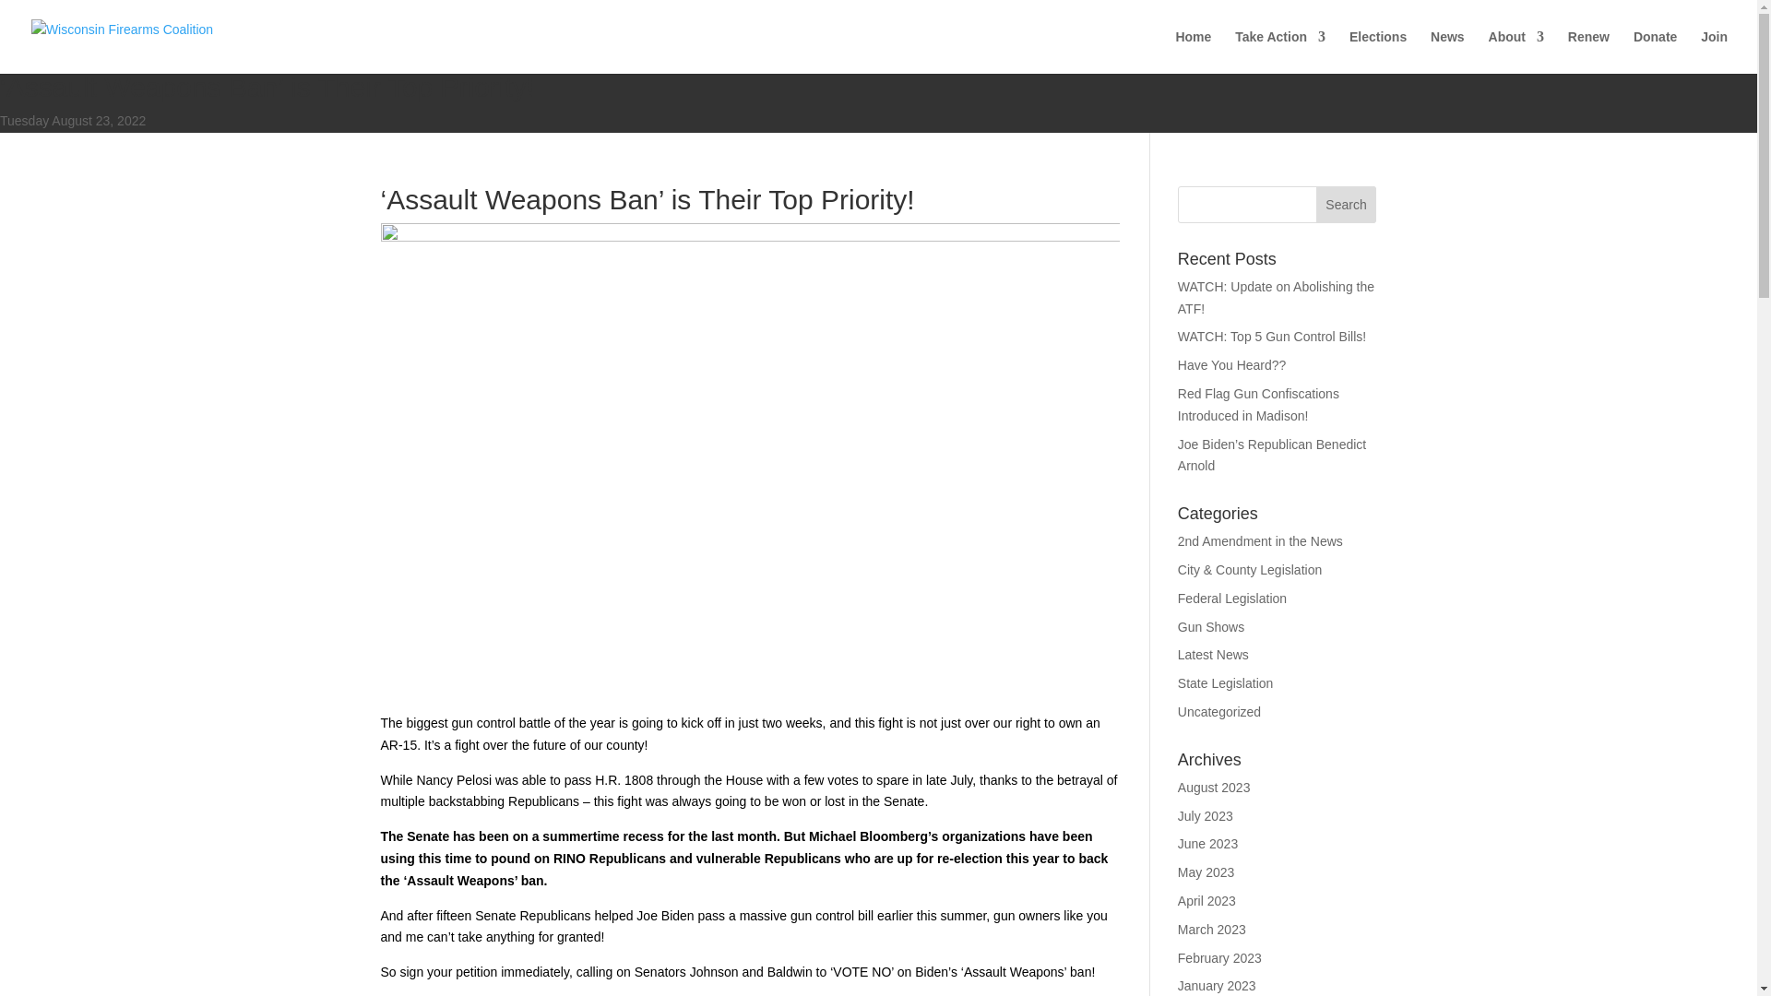 The image size is (1771, 996). What do you see at coordinates (1588, 52) in the screenshot?
I see `Renew` at bounding box center [1588, 52].